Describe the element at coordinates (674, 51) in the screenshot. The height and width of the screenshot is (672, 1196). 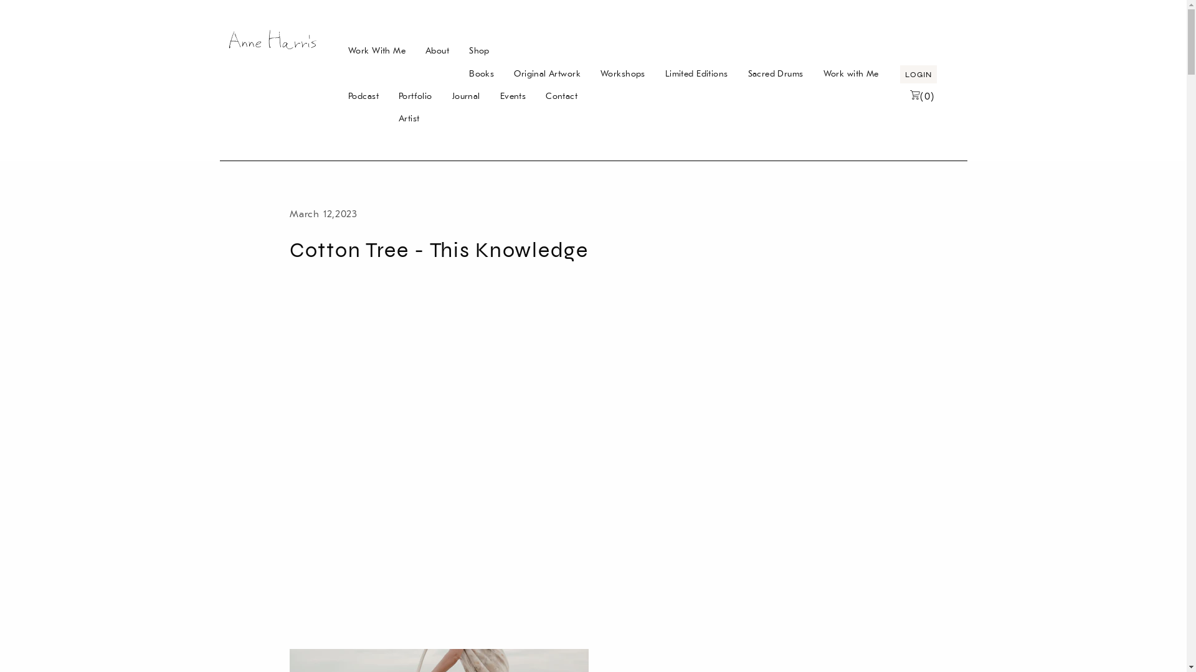
I see `Shop` at that location.